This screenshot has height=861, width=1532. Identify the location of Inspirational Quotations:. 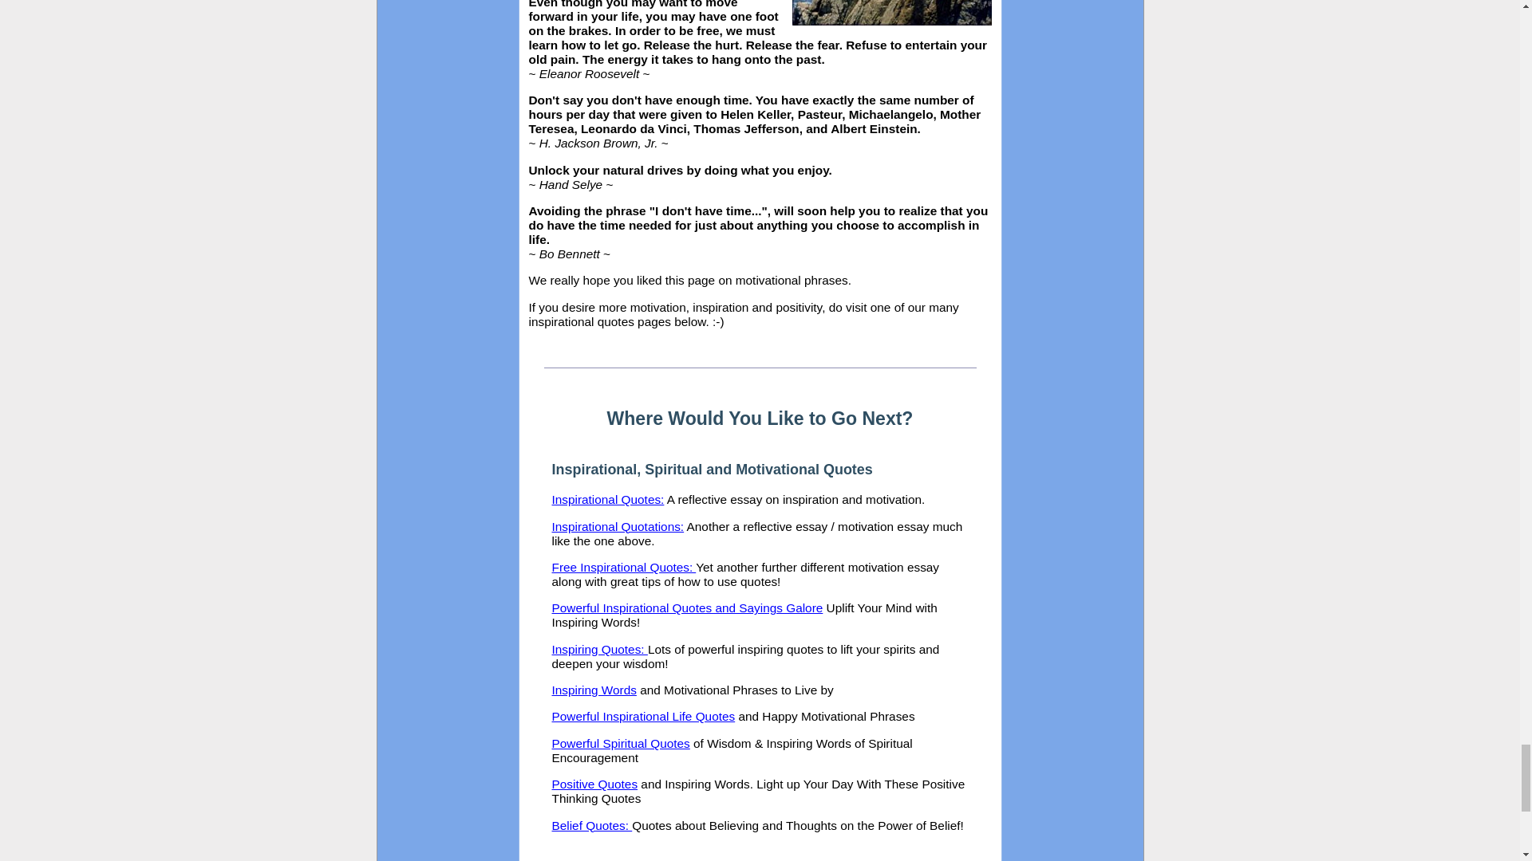
(618, 526).